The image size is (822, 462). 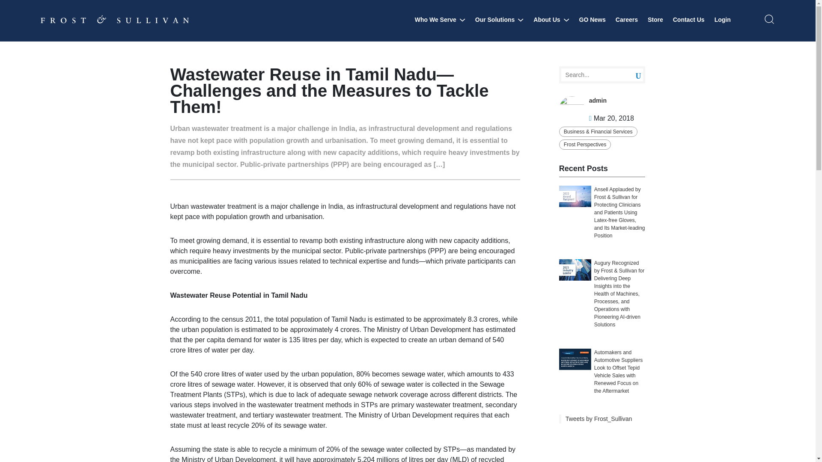 I want to click on Search, so click(x=631, y=75).